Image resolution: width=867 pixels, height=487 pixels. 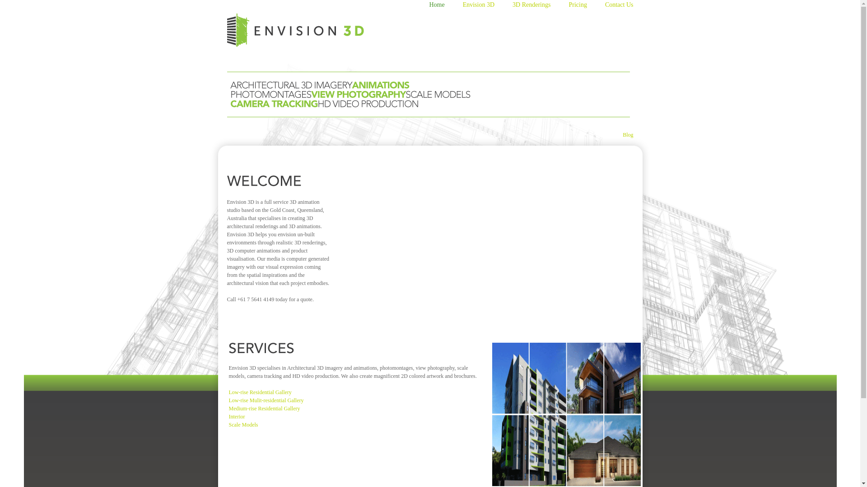 What do you see at coordinates (624, 6) in the screenshot?
I see `Contact Us` at bounding box center [624, 6].